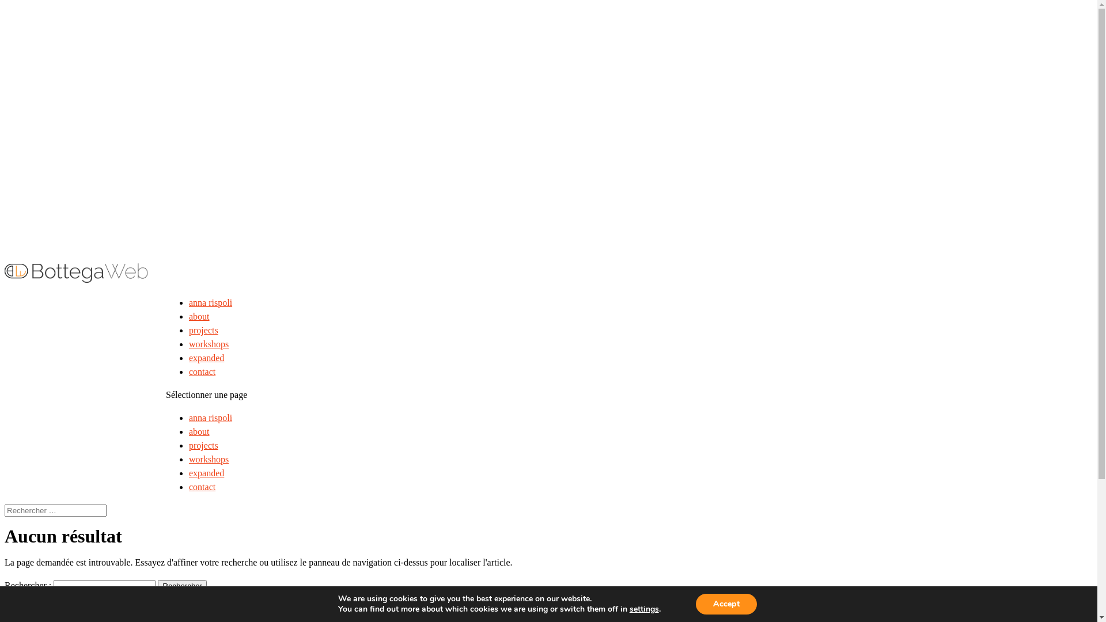  What do you see at coordinates (204, 446) in the screenshot?
I see `projects` at bounding box center [204, 446].